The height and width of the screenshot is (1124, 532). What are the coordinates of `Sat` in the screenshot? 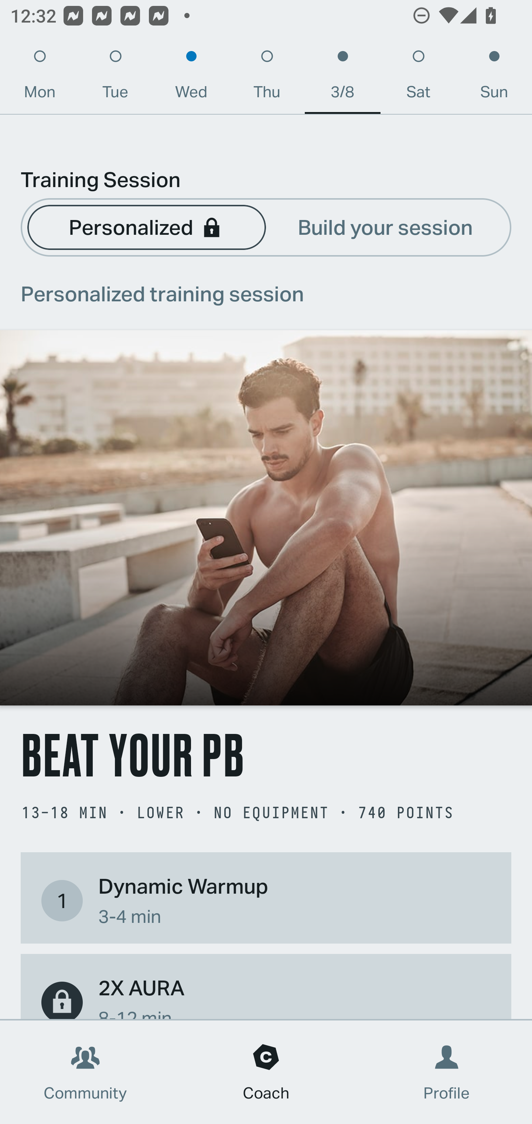 It's located at (418, 78).